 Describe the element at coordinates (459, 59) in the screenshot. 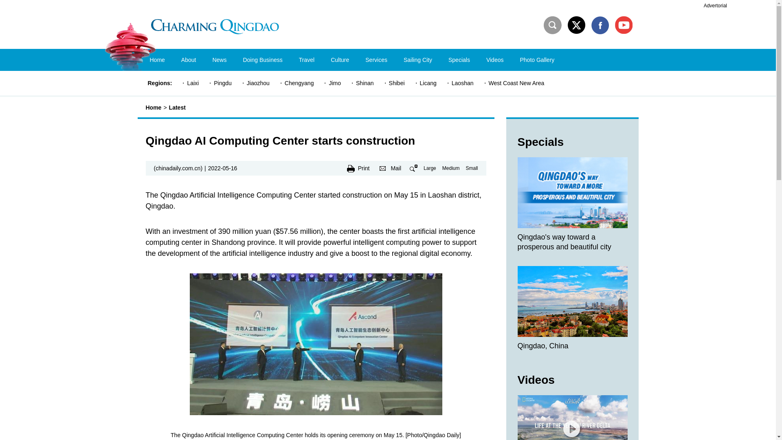

I see `Specials` at that location.